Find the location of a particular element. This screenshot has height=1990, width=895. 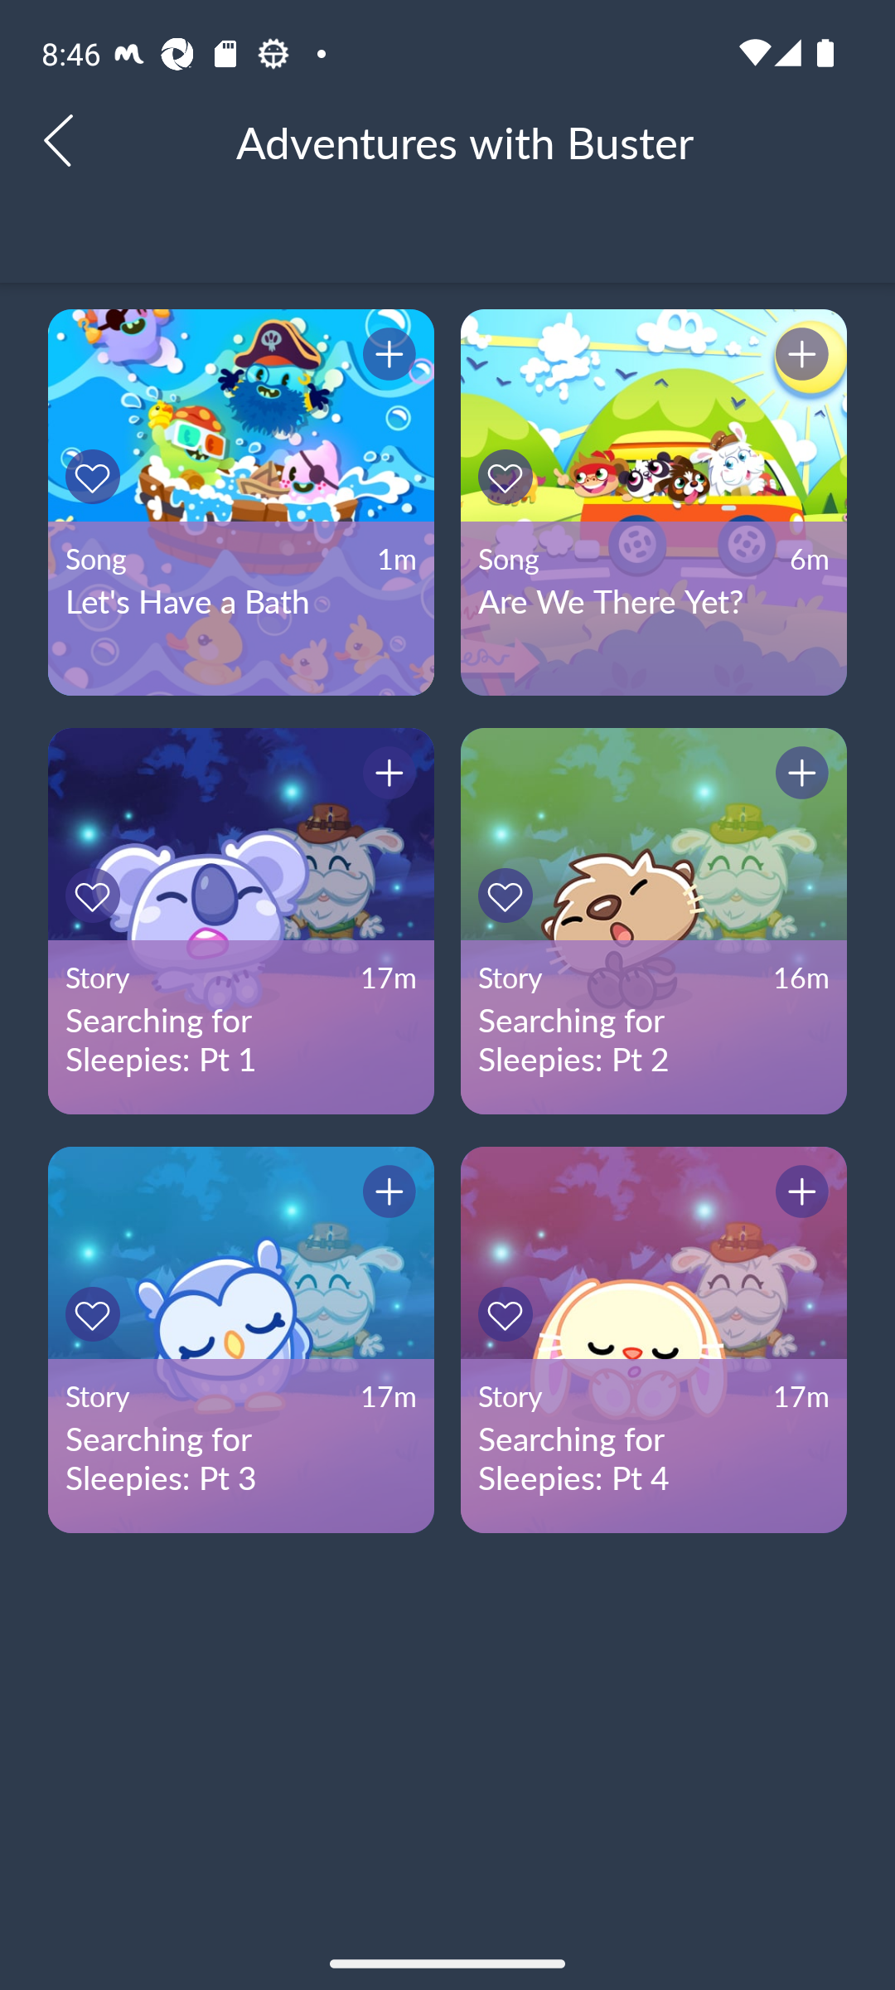

Button is located at coordinates (798, 1195).